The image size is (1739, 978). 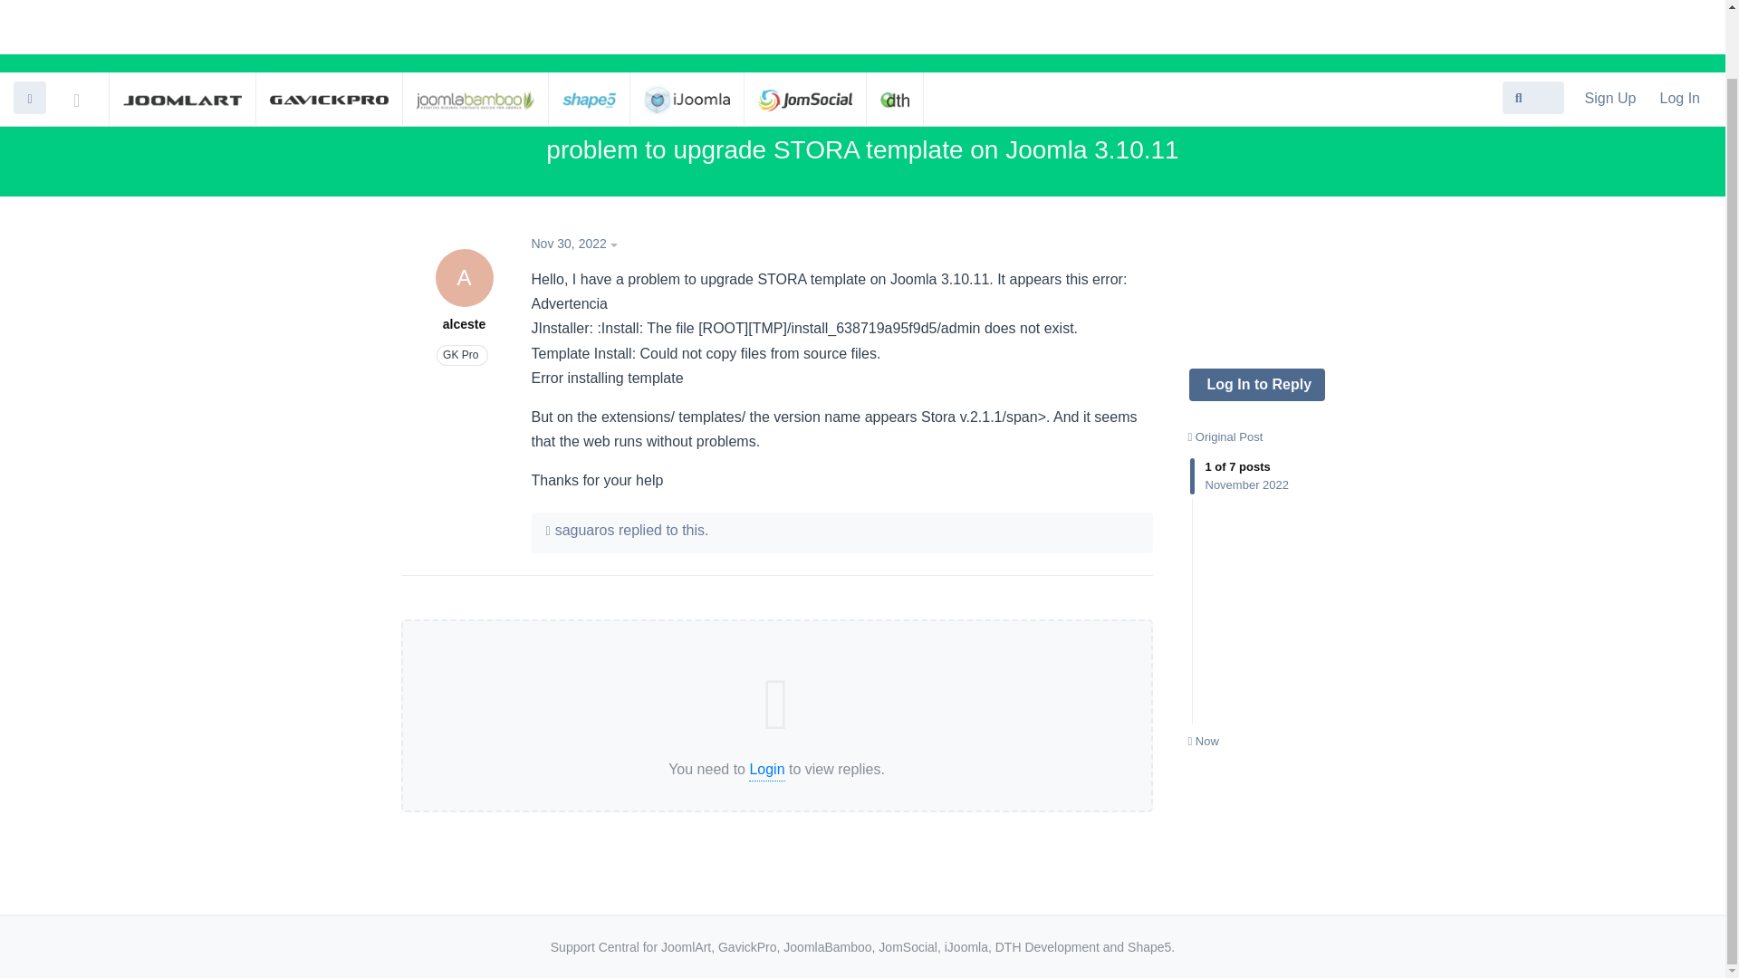 What do you see at coordinates (895, 26) in the screenshot?
I see `DTH` at bounding box center [895, 26].